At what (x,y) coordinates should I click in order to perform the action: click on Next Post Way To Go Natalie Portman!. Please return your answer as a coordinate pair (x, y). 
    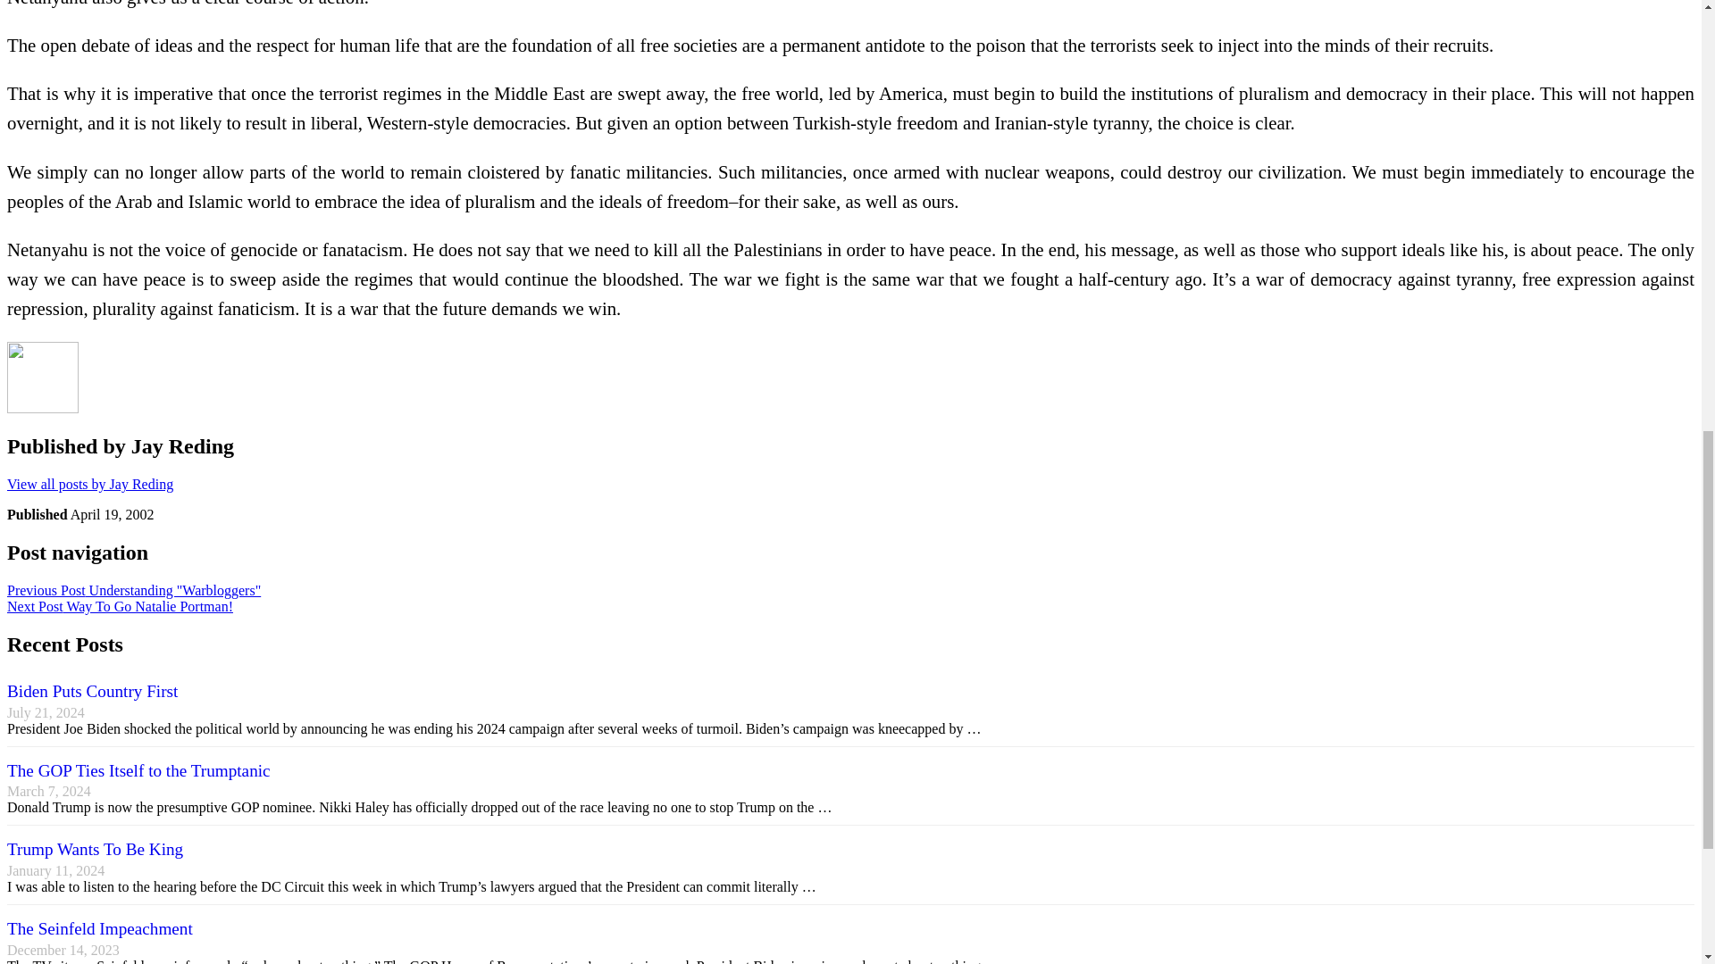
    Looking at the image, I should click on (120, 605).